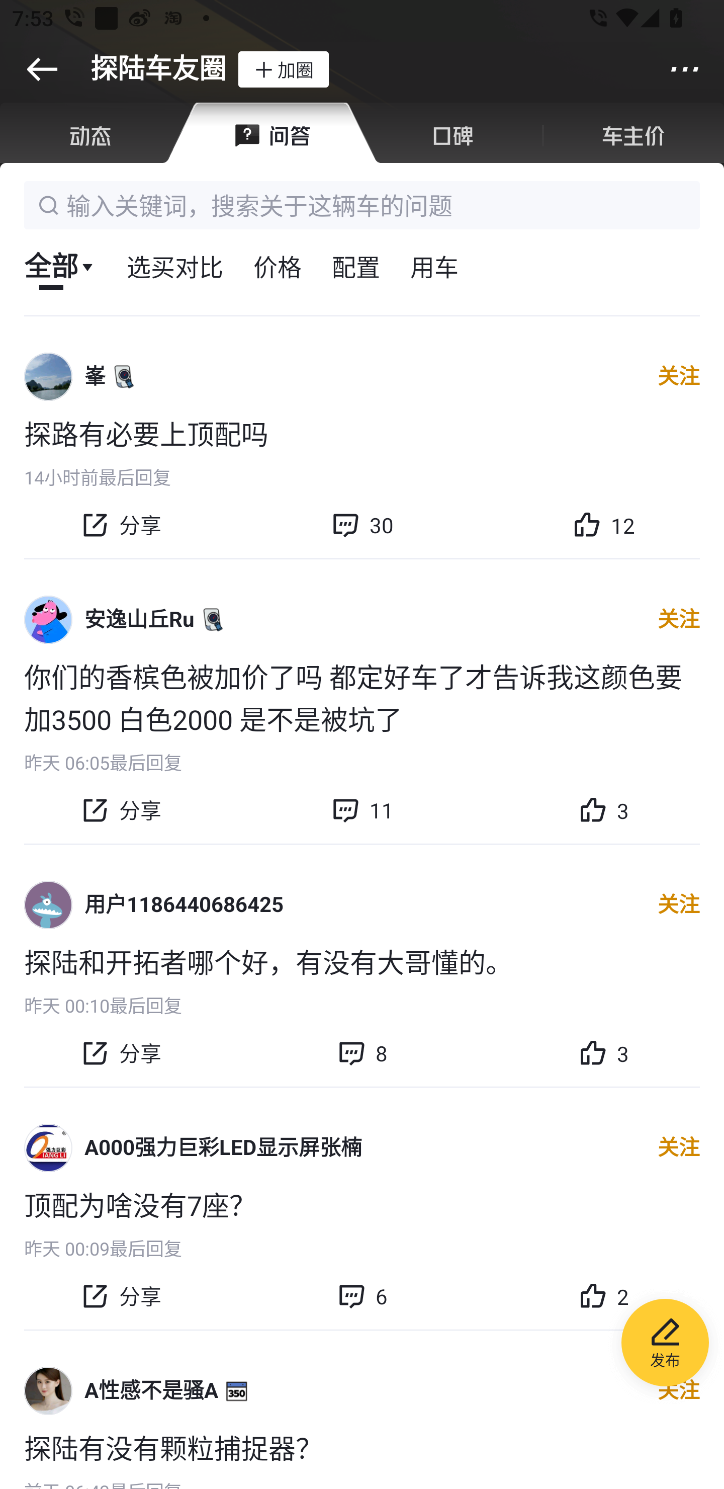  Describe the element at coordinates (151, 1390) in the screenshot. I see `A性感不是骚A` at that location.